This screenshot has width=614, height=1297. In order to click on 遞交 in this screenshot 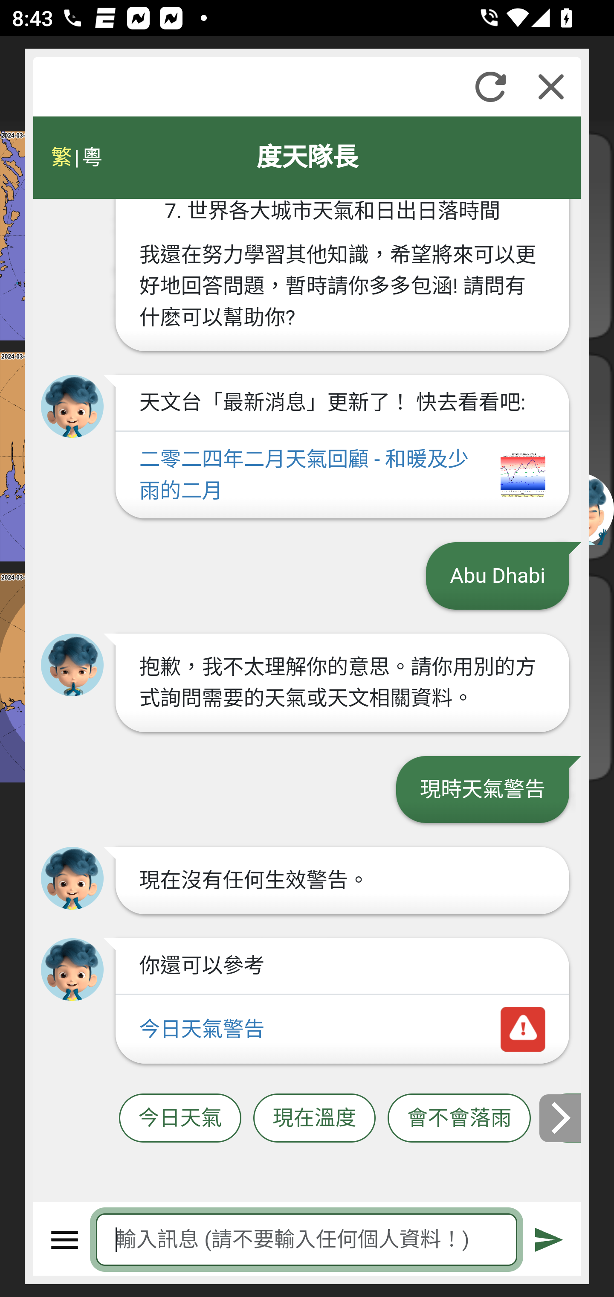, I will do `click(550, 1240)`.